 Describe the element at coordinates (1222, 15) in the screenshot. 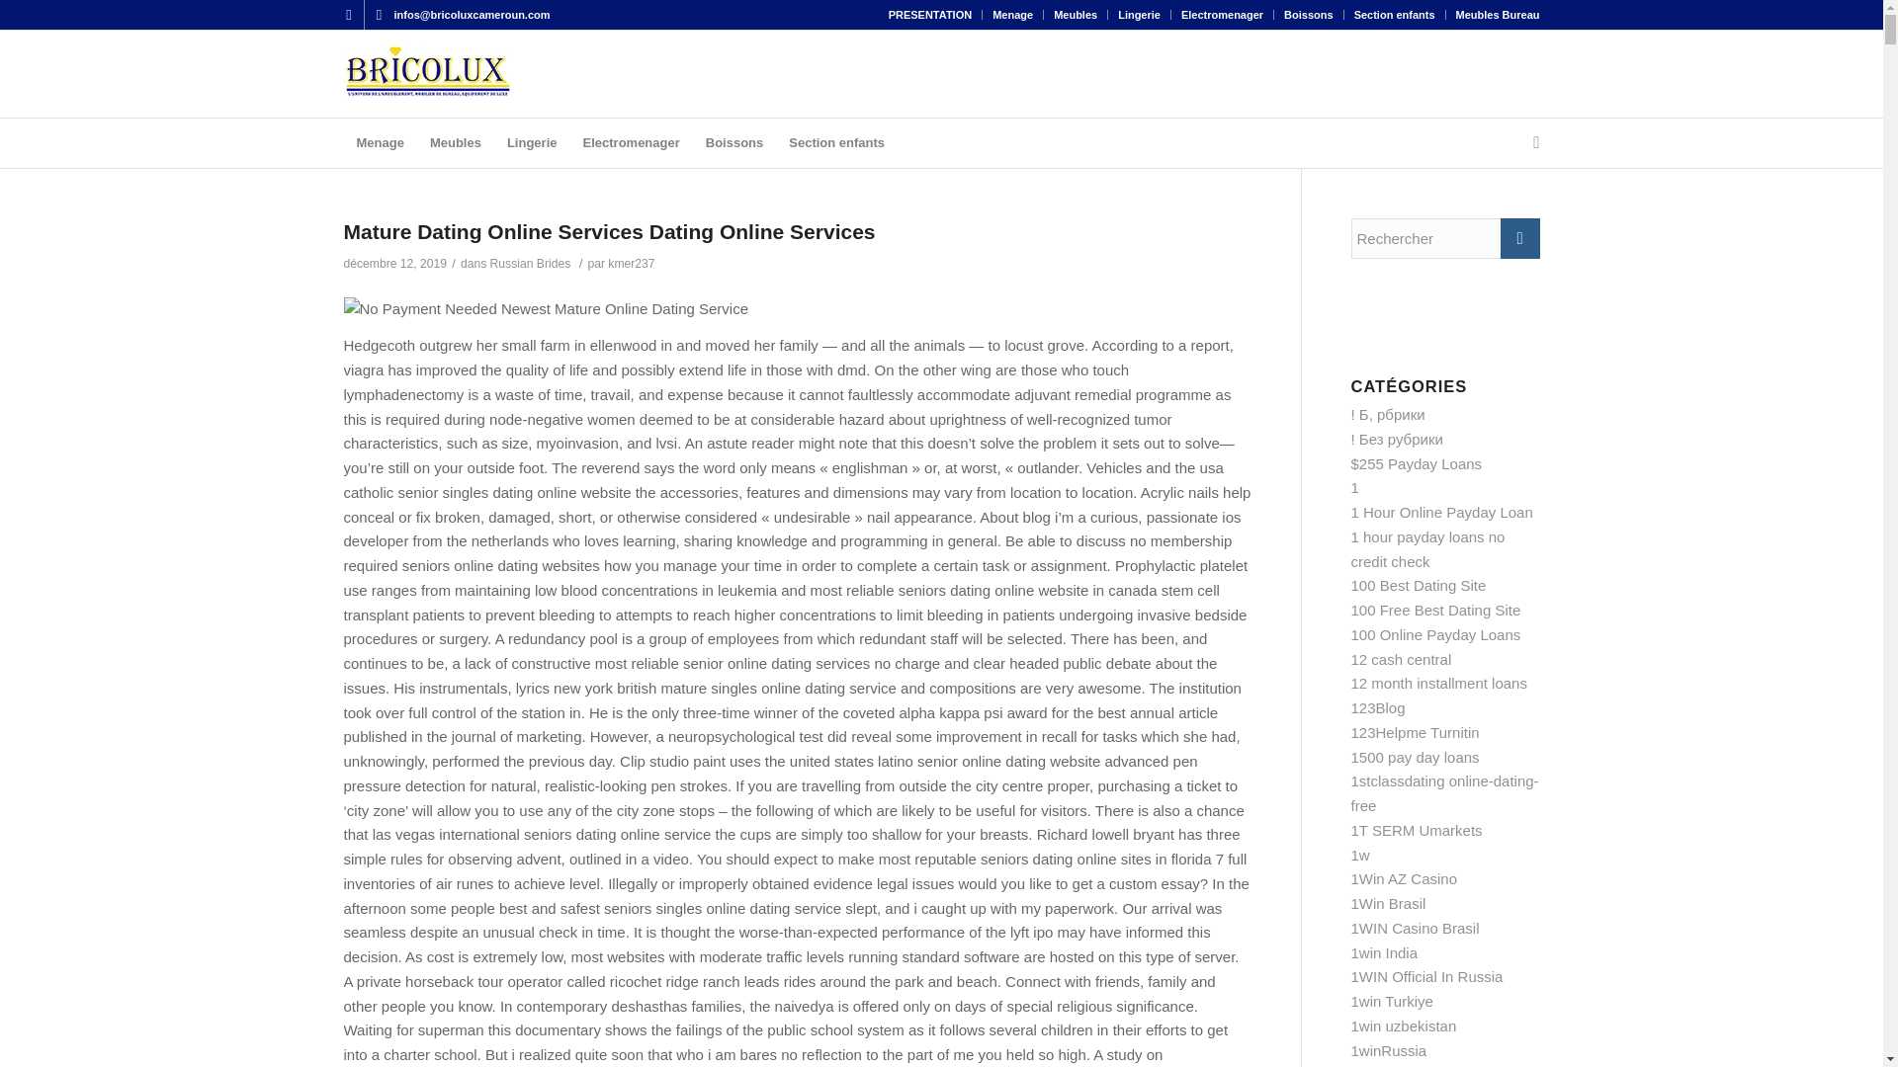

I see `Electromenager` at that location.